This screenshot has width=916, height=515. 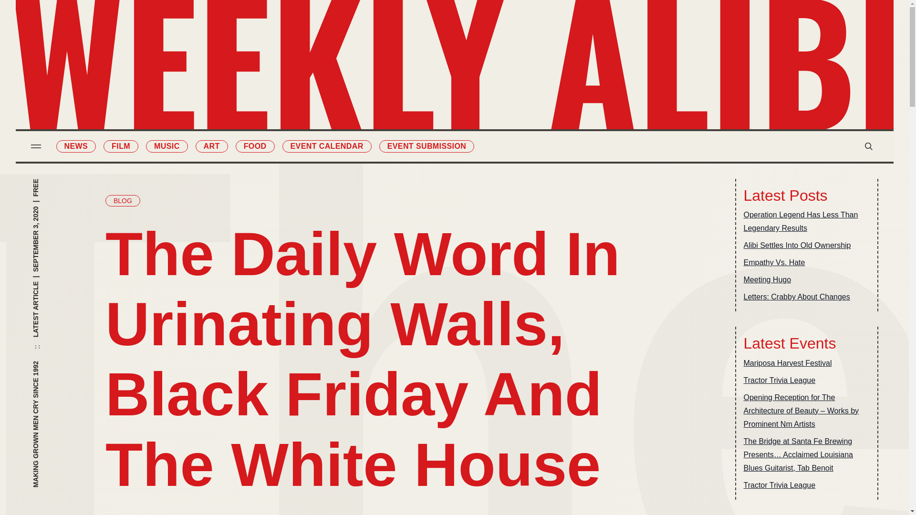 What do you see at coordinates (255, 146) in the screenshot?
I see `FOOD` at bounding box center [255, 146].